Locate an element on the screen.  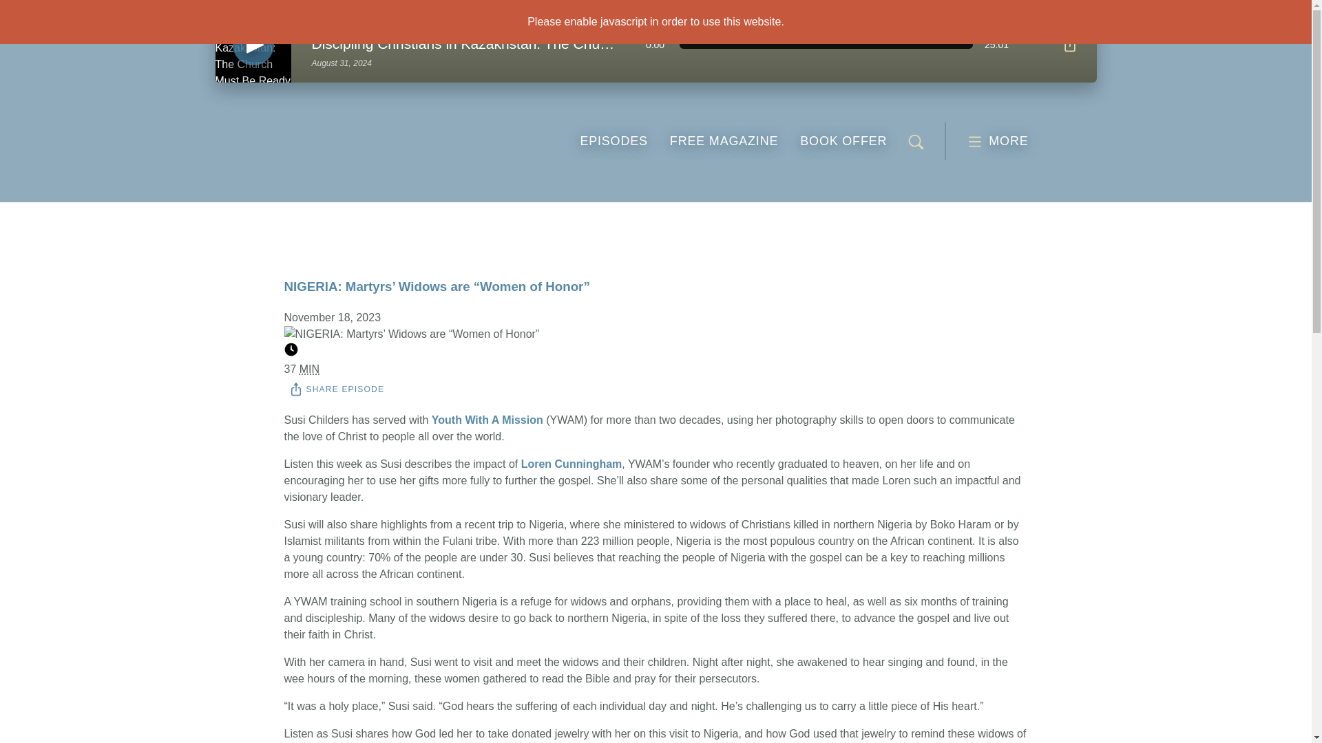
MORE is located at coordinates (997, 142).